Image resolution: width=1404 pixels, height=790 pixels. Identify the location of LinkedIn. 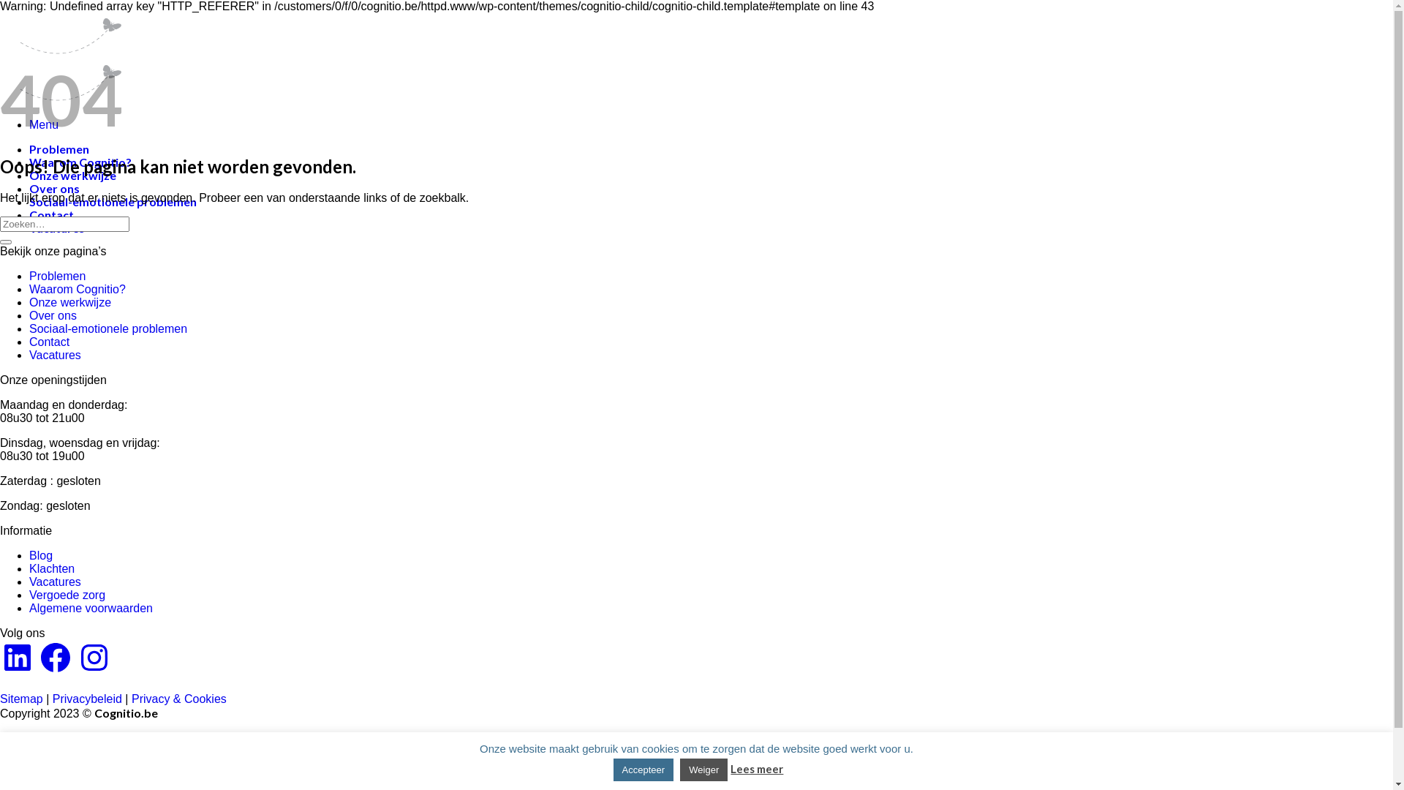
(18, 658).